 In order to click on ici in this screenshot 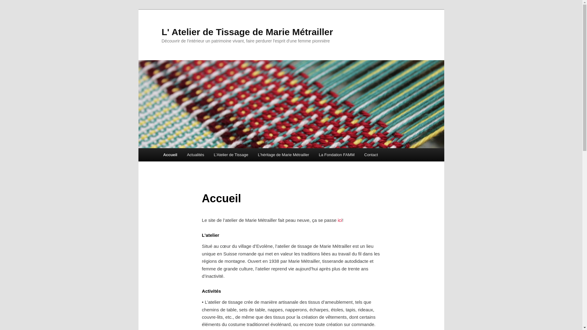, I will do `click(340, 220)`.